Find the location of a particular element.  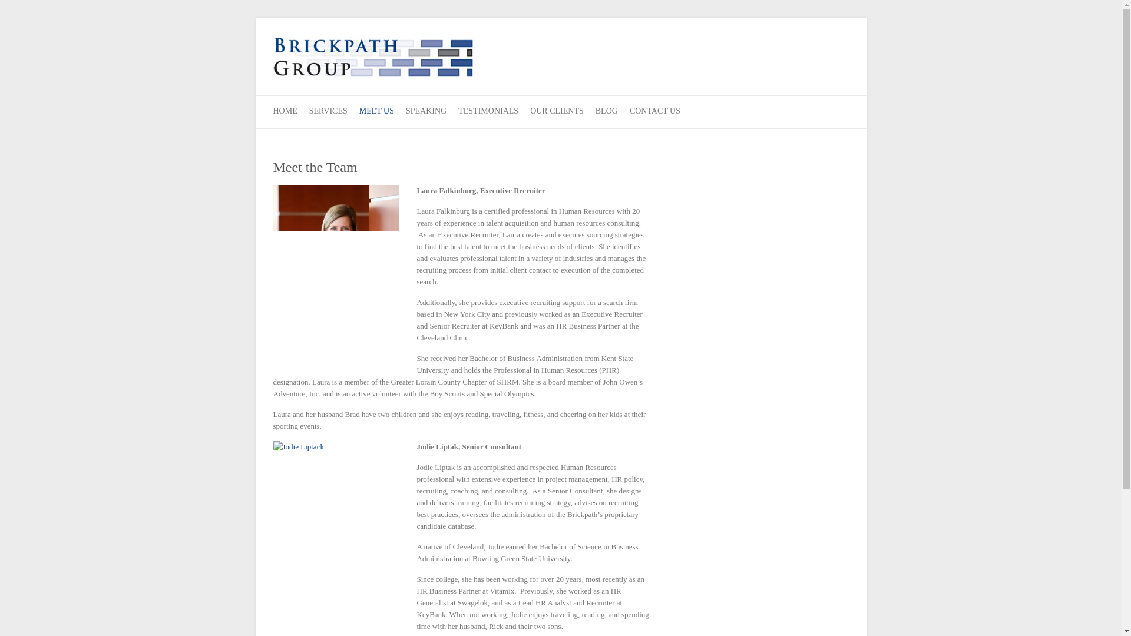

SPEAKING is located at coordinates (426, 112).